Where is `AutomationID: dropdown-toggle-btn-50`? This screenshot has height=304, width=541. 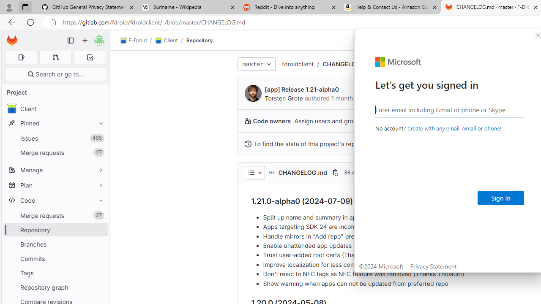
AutomationID: dropdown-toggle-btn-50 is located at coordinates (254, 172).